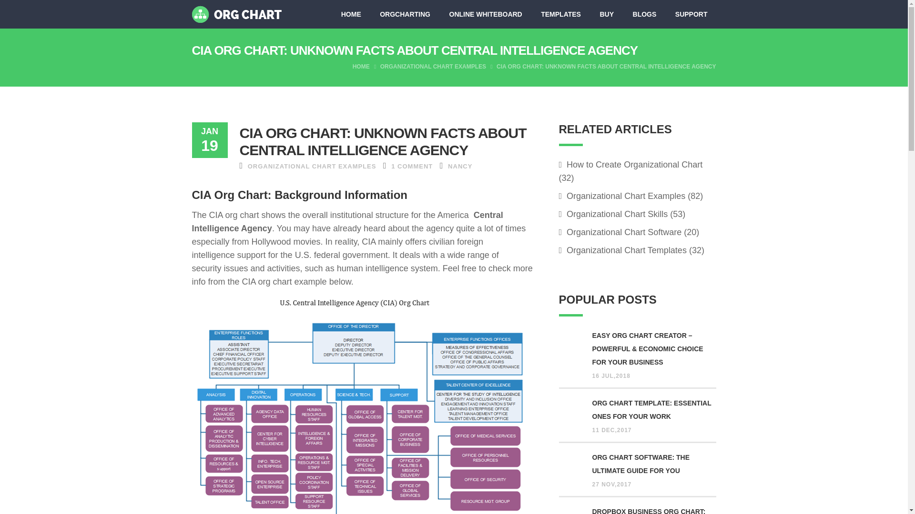  Describe the element at coordinates (460, 167) in the screenshot. I see `Posts by Nancy` at that location.